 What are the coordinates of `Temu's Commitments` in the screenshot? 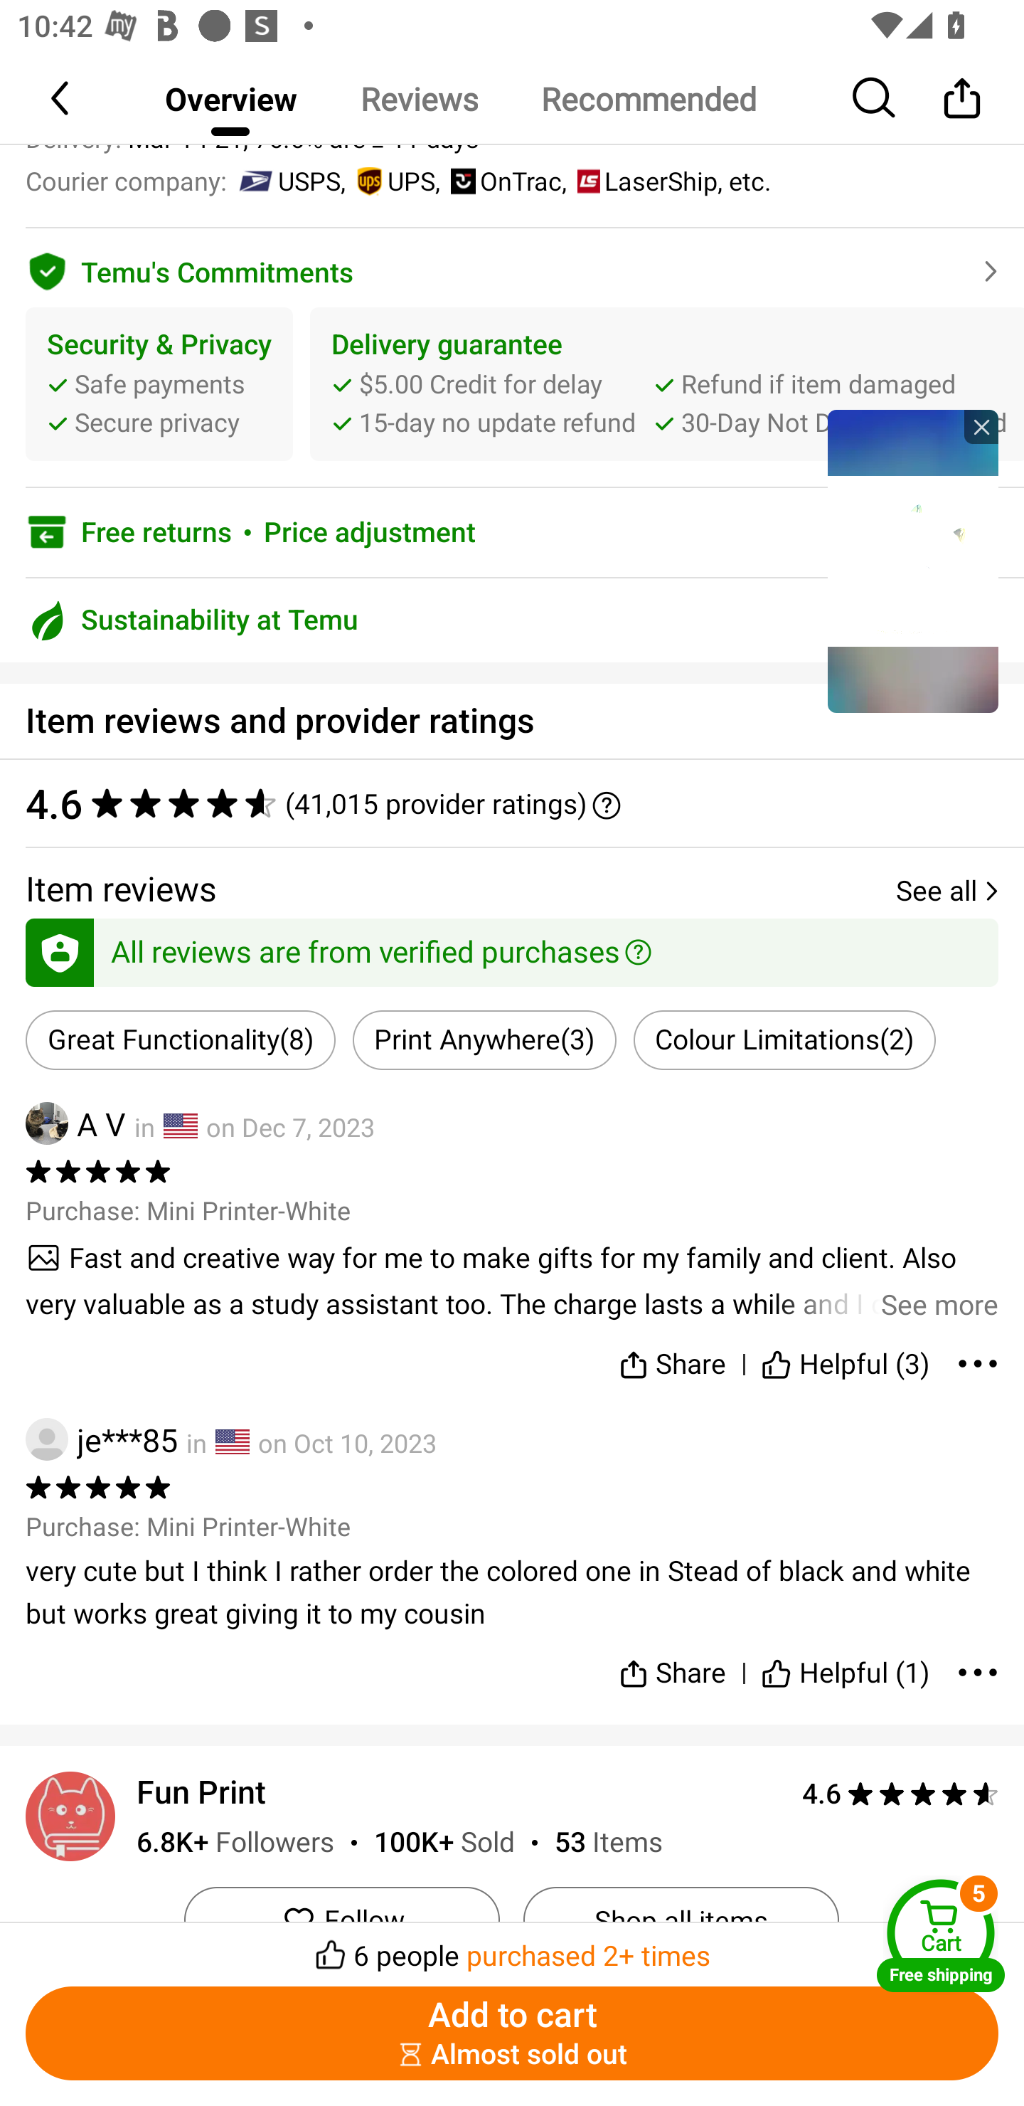 It's located at (512, 268).